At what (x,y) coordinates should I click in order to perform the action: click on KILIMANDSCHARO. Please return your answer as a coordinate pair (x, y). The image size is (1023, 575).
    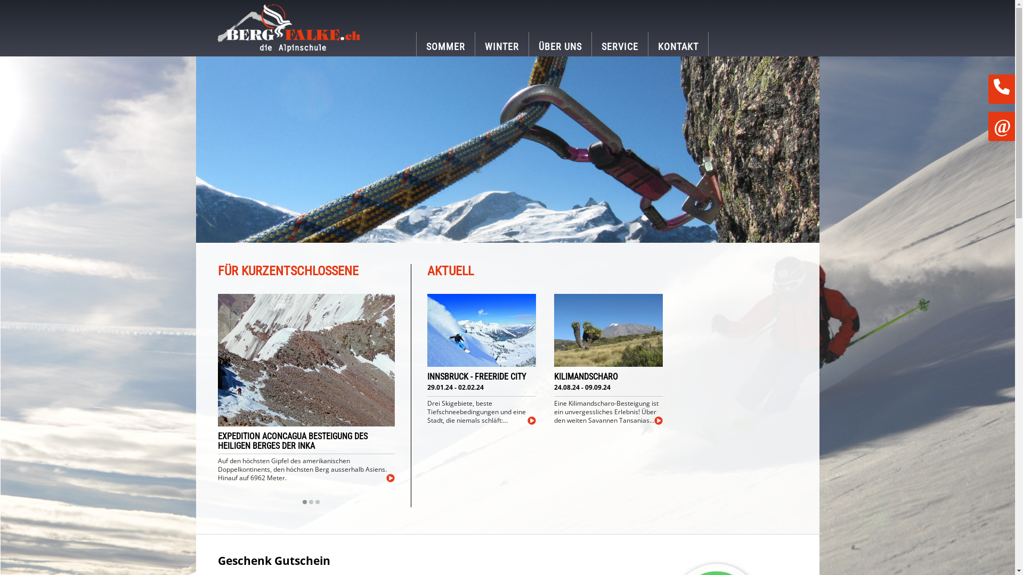
    Looking at the image, I should click on (608, 377).